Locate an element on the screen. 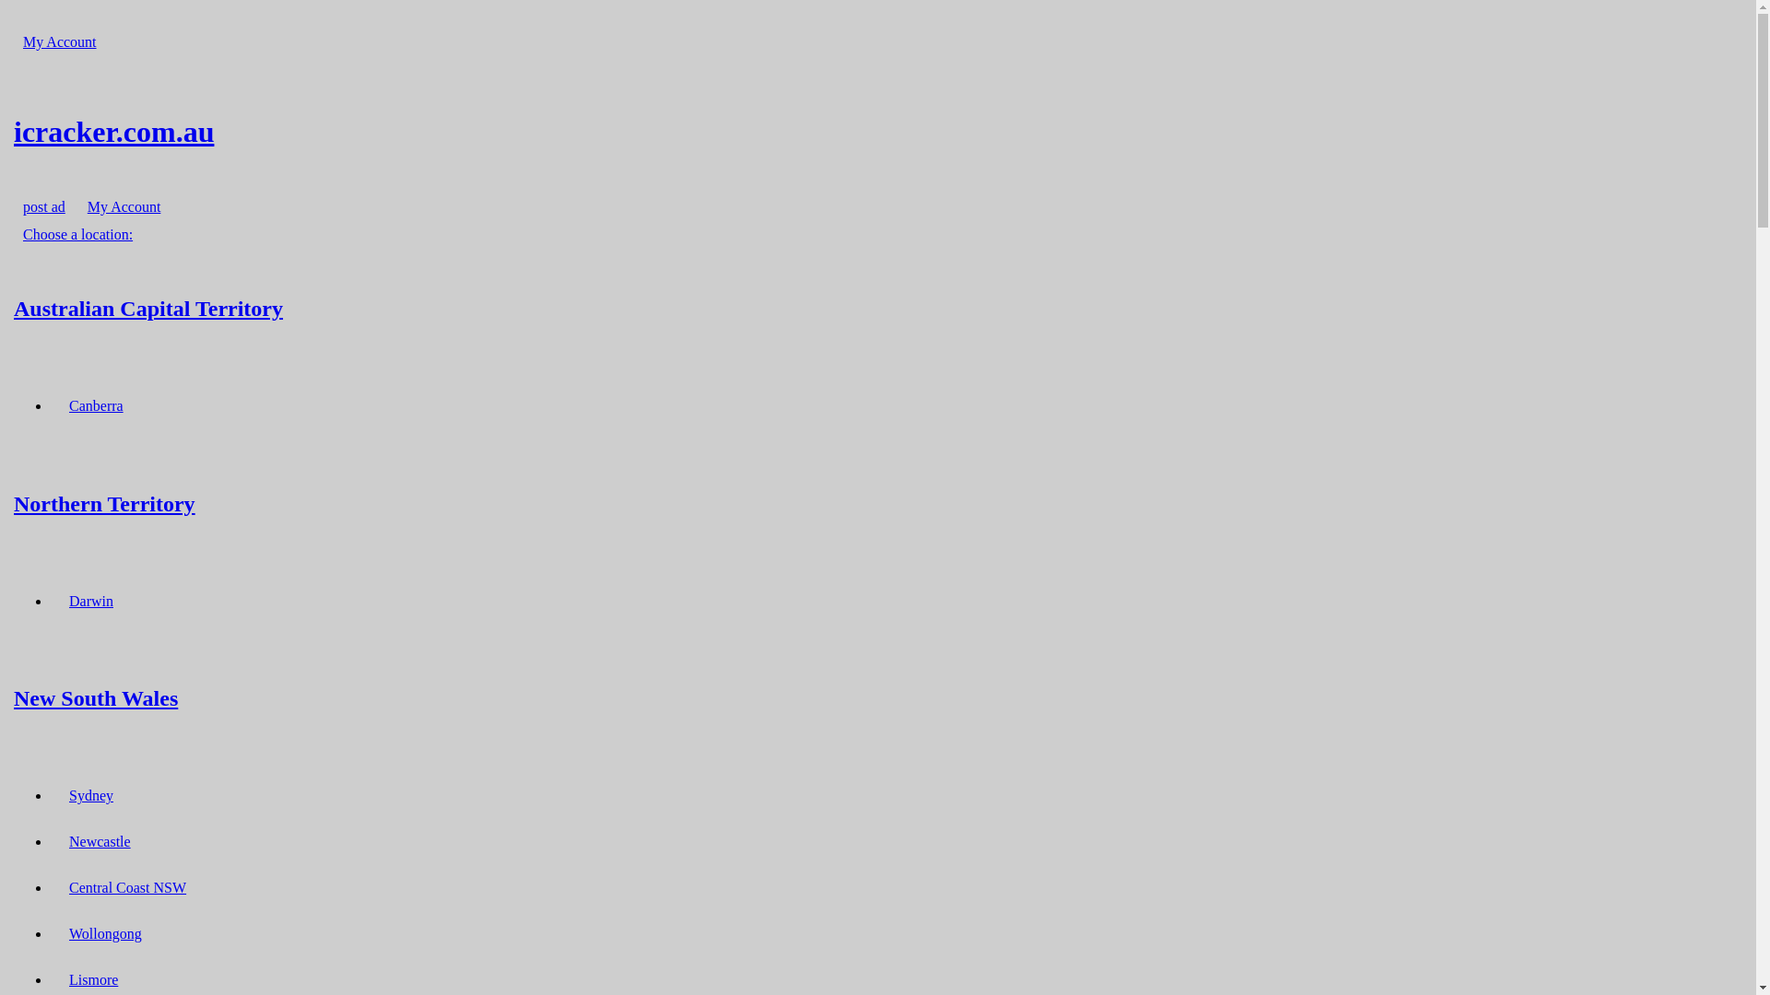 Image resolution: width=1770 pixels, height=995 pixels. Central Coast NSW is located at coordinates (127, 888).